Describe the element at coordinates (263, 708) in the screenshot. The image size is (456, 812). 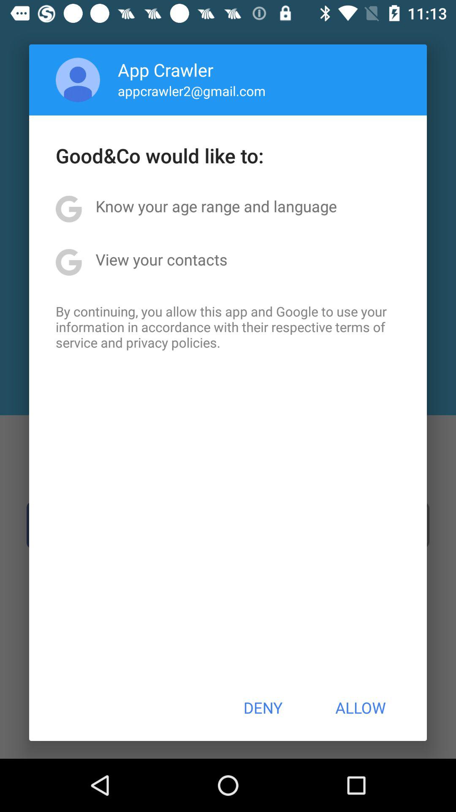
I see `launch the item below by continuing you` at that location.